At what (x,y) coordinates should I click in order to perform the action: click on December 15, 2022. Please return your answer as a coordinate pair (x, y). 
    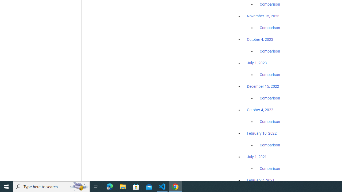
    Looking at the image, I should click on (263, 86).